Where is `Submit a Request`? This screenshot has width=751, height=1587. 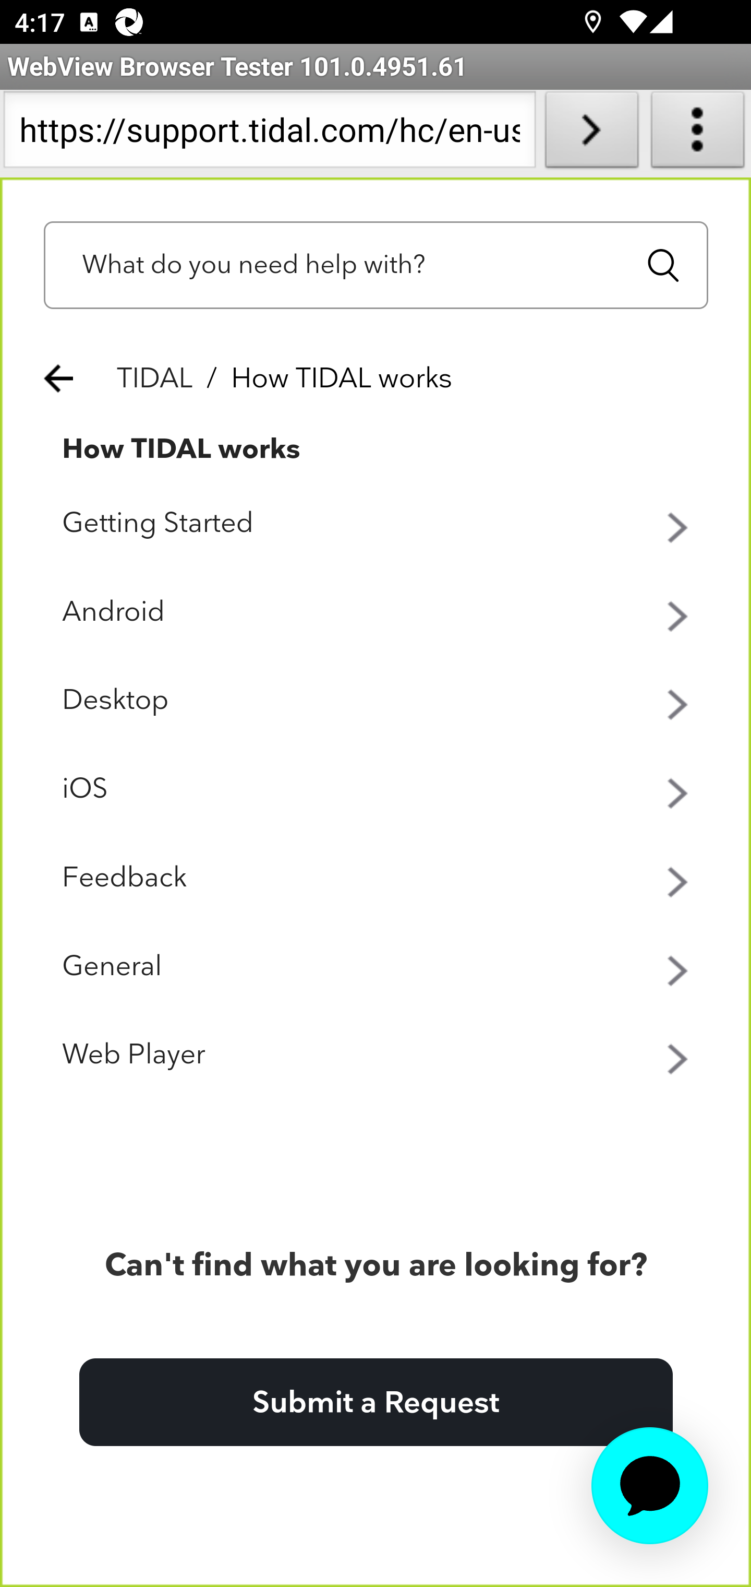
Submit a Request is located at coordinates (375, 1403).